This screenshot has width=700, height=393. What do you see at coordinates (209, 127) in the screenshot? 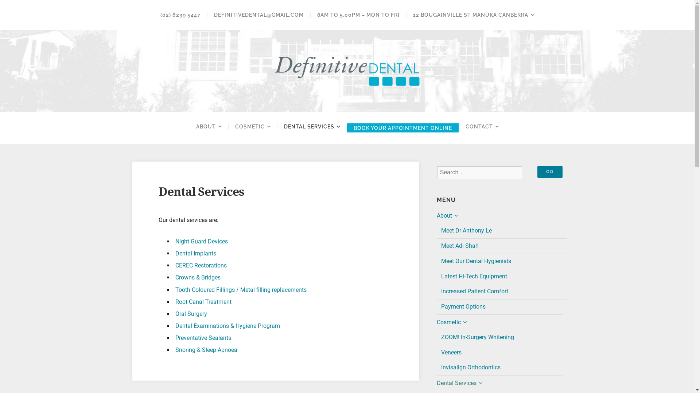
I see `ABOUT` at bounding box center [209, 127].